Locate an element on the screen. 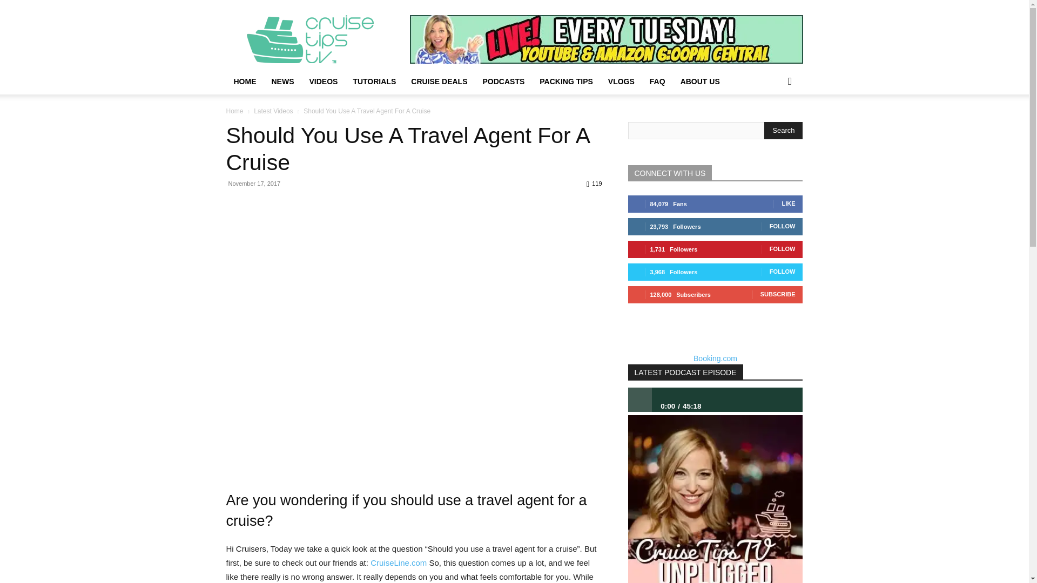  HOME is located at coordinates (244, 81).